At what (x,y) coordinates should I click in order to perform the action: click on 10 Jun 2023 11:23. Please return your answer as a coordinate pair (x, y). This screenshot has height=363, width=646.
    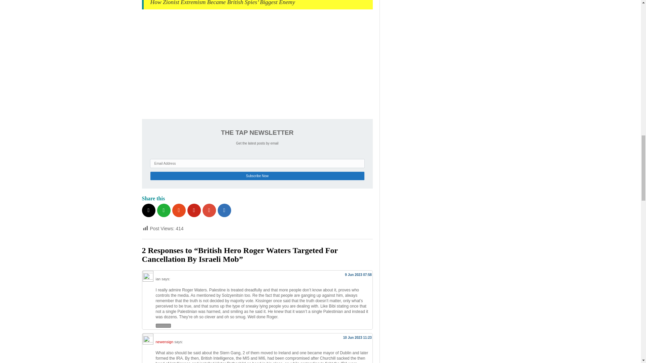
    Looking at the image, I should click on (357, 337).